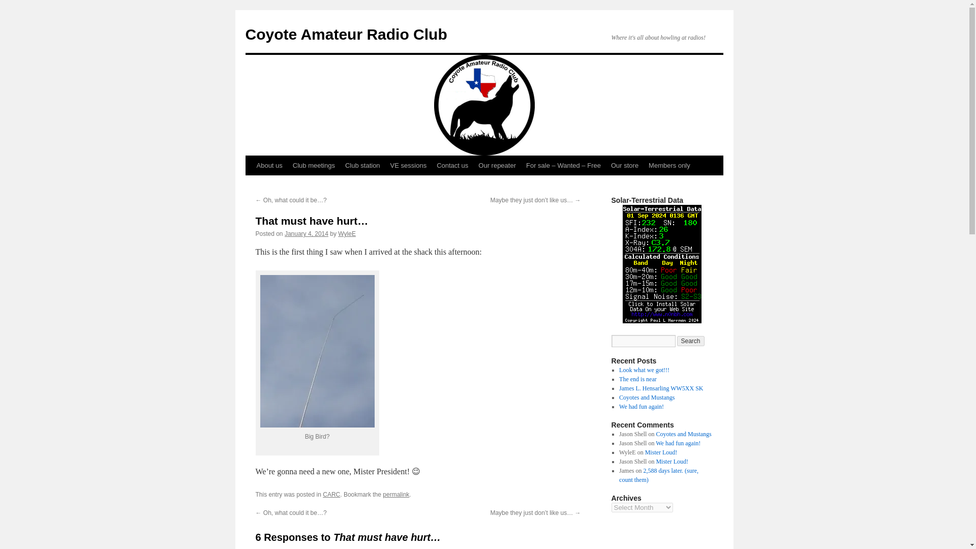 The width and height of the screenshot is (976, 549). Describe the element at coordinates (347, 233) in the screenshot. I see `WyleE` at that location.